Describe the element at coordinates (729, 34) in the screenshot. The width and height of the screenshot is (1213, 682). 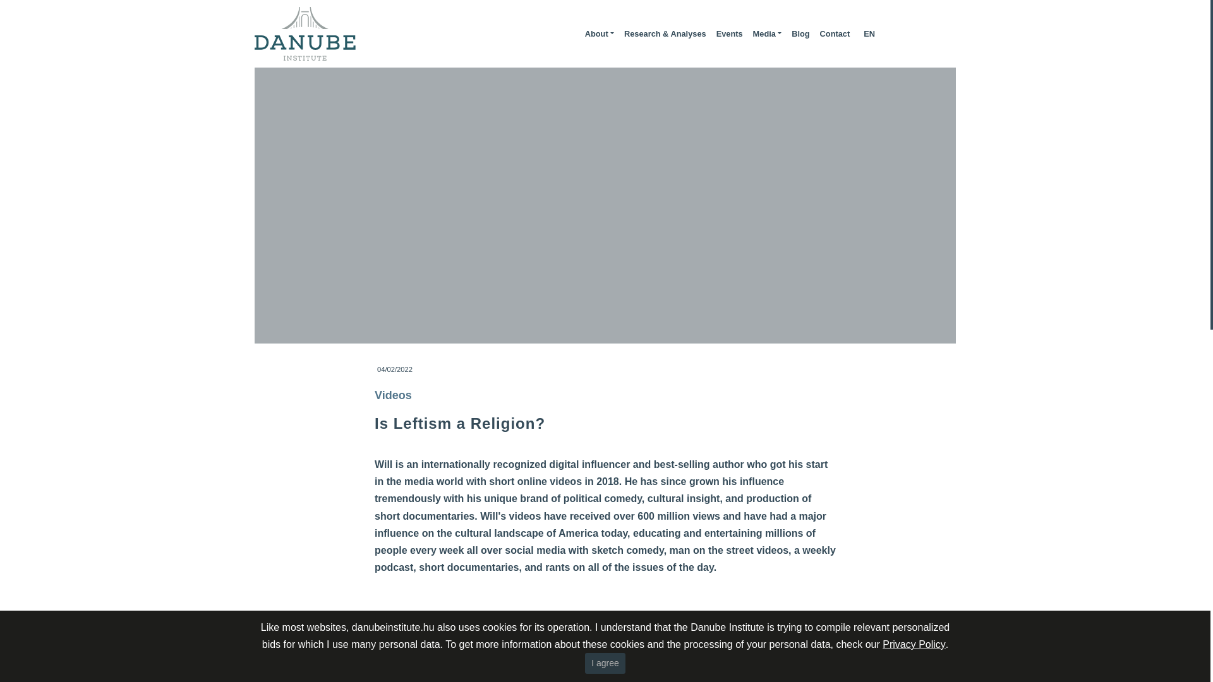
I see `Events` at that location.